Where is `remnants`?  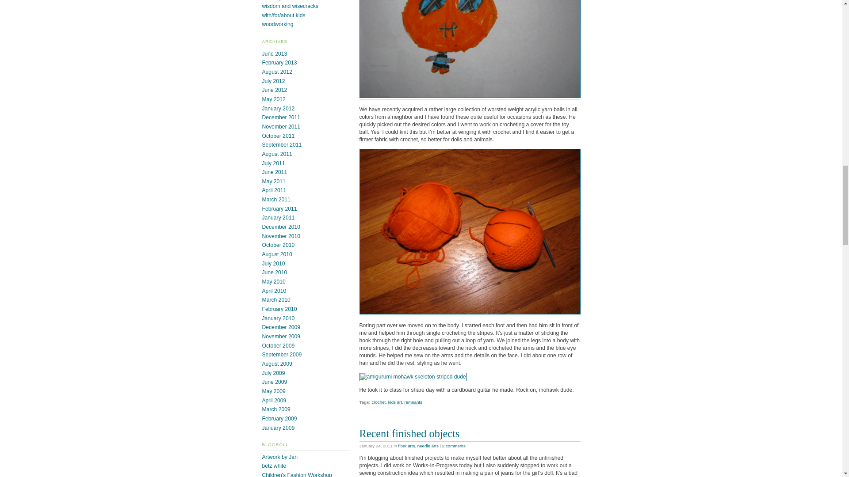
remnants is located at coordinates (413, 402).